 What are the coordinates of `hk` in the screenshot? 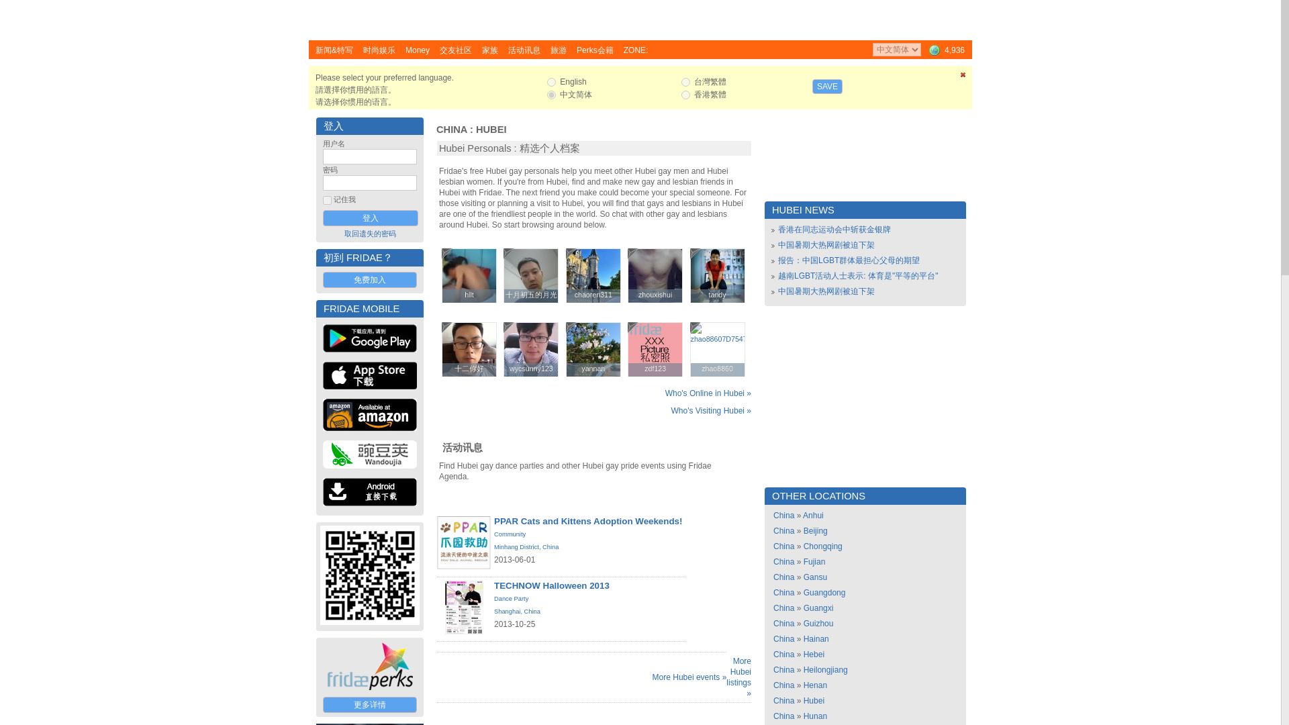 It's located at (685, 95).